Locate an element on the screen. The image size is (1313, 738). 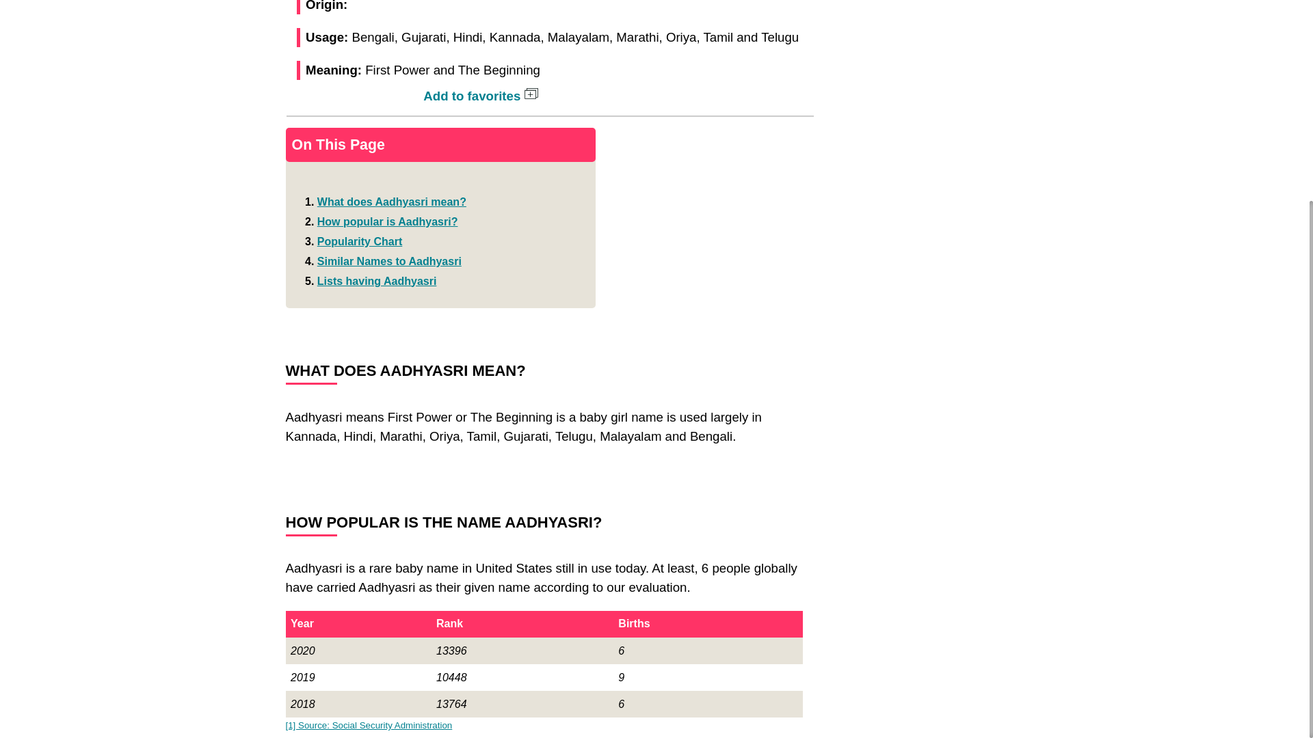
Lists having Aadhyasri is located at coordinates (377, 281).